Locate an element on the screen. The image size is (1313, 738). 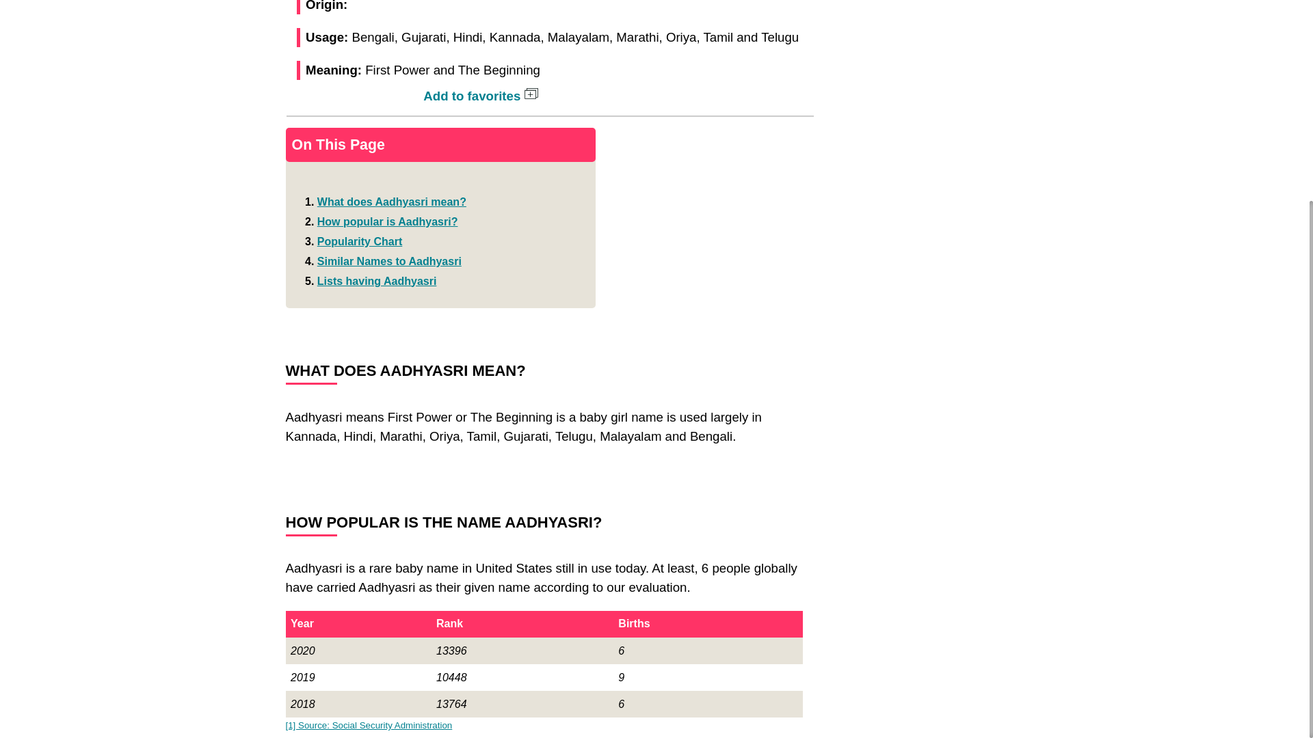
Lists having Aadhyasri is located at coordinates (377, 281).